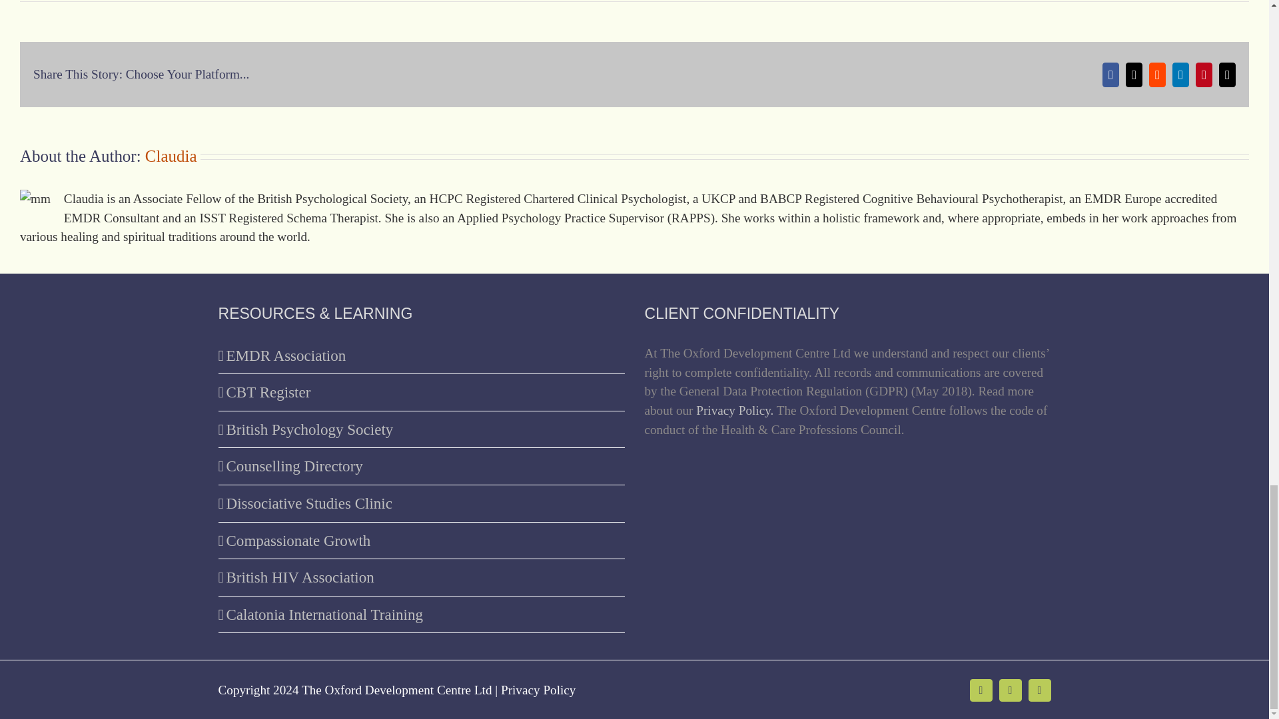 The height and width of the screenshot is (719, 1279). What do you see at coordinates (1010, 690) in the screenshot?
I see `X` at bounding box center [1010, 690].